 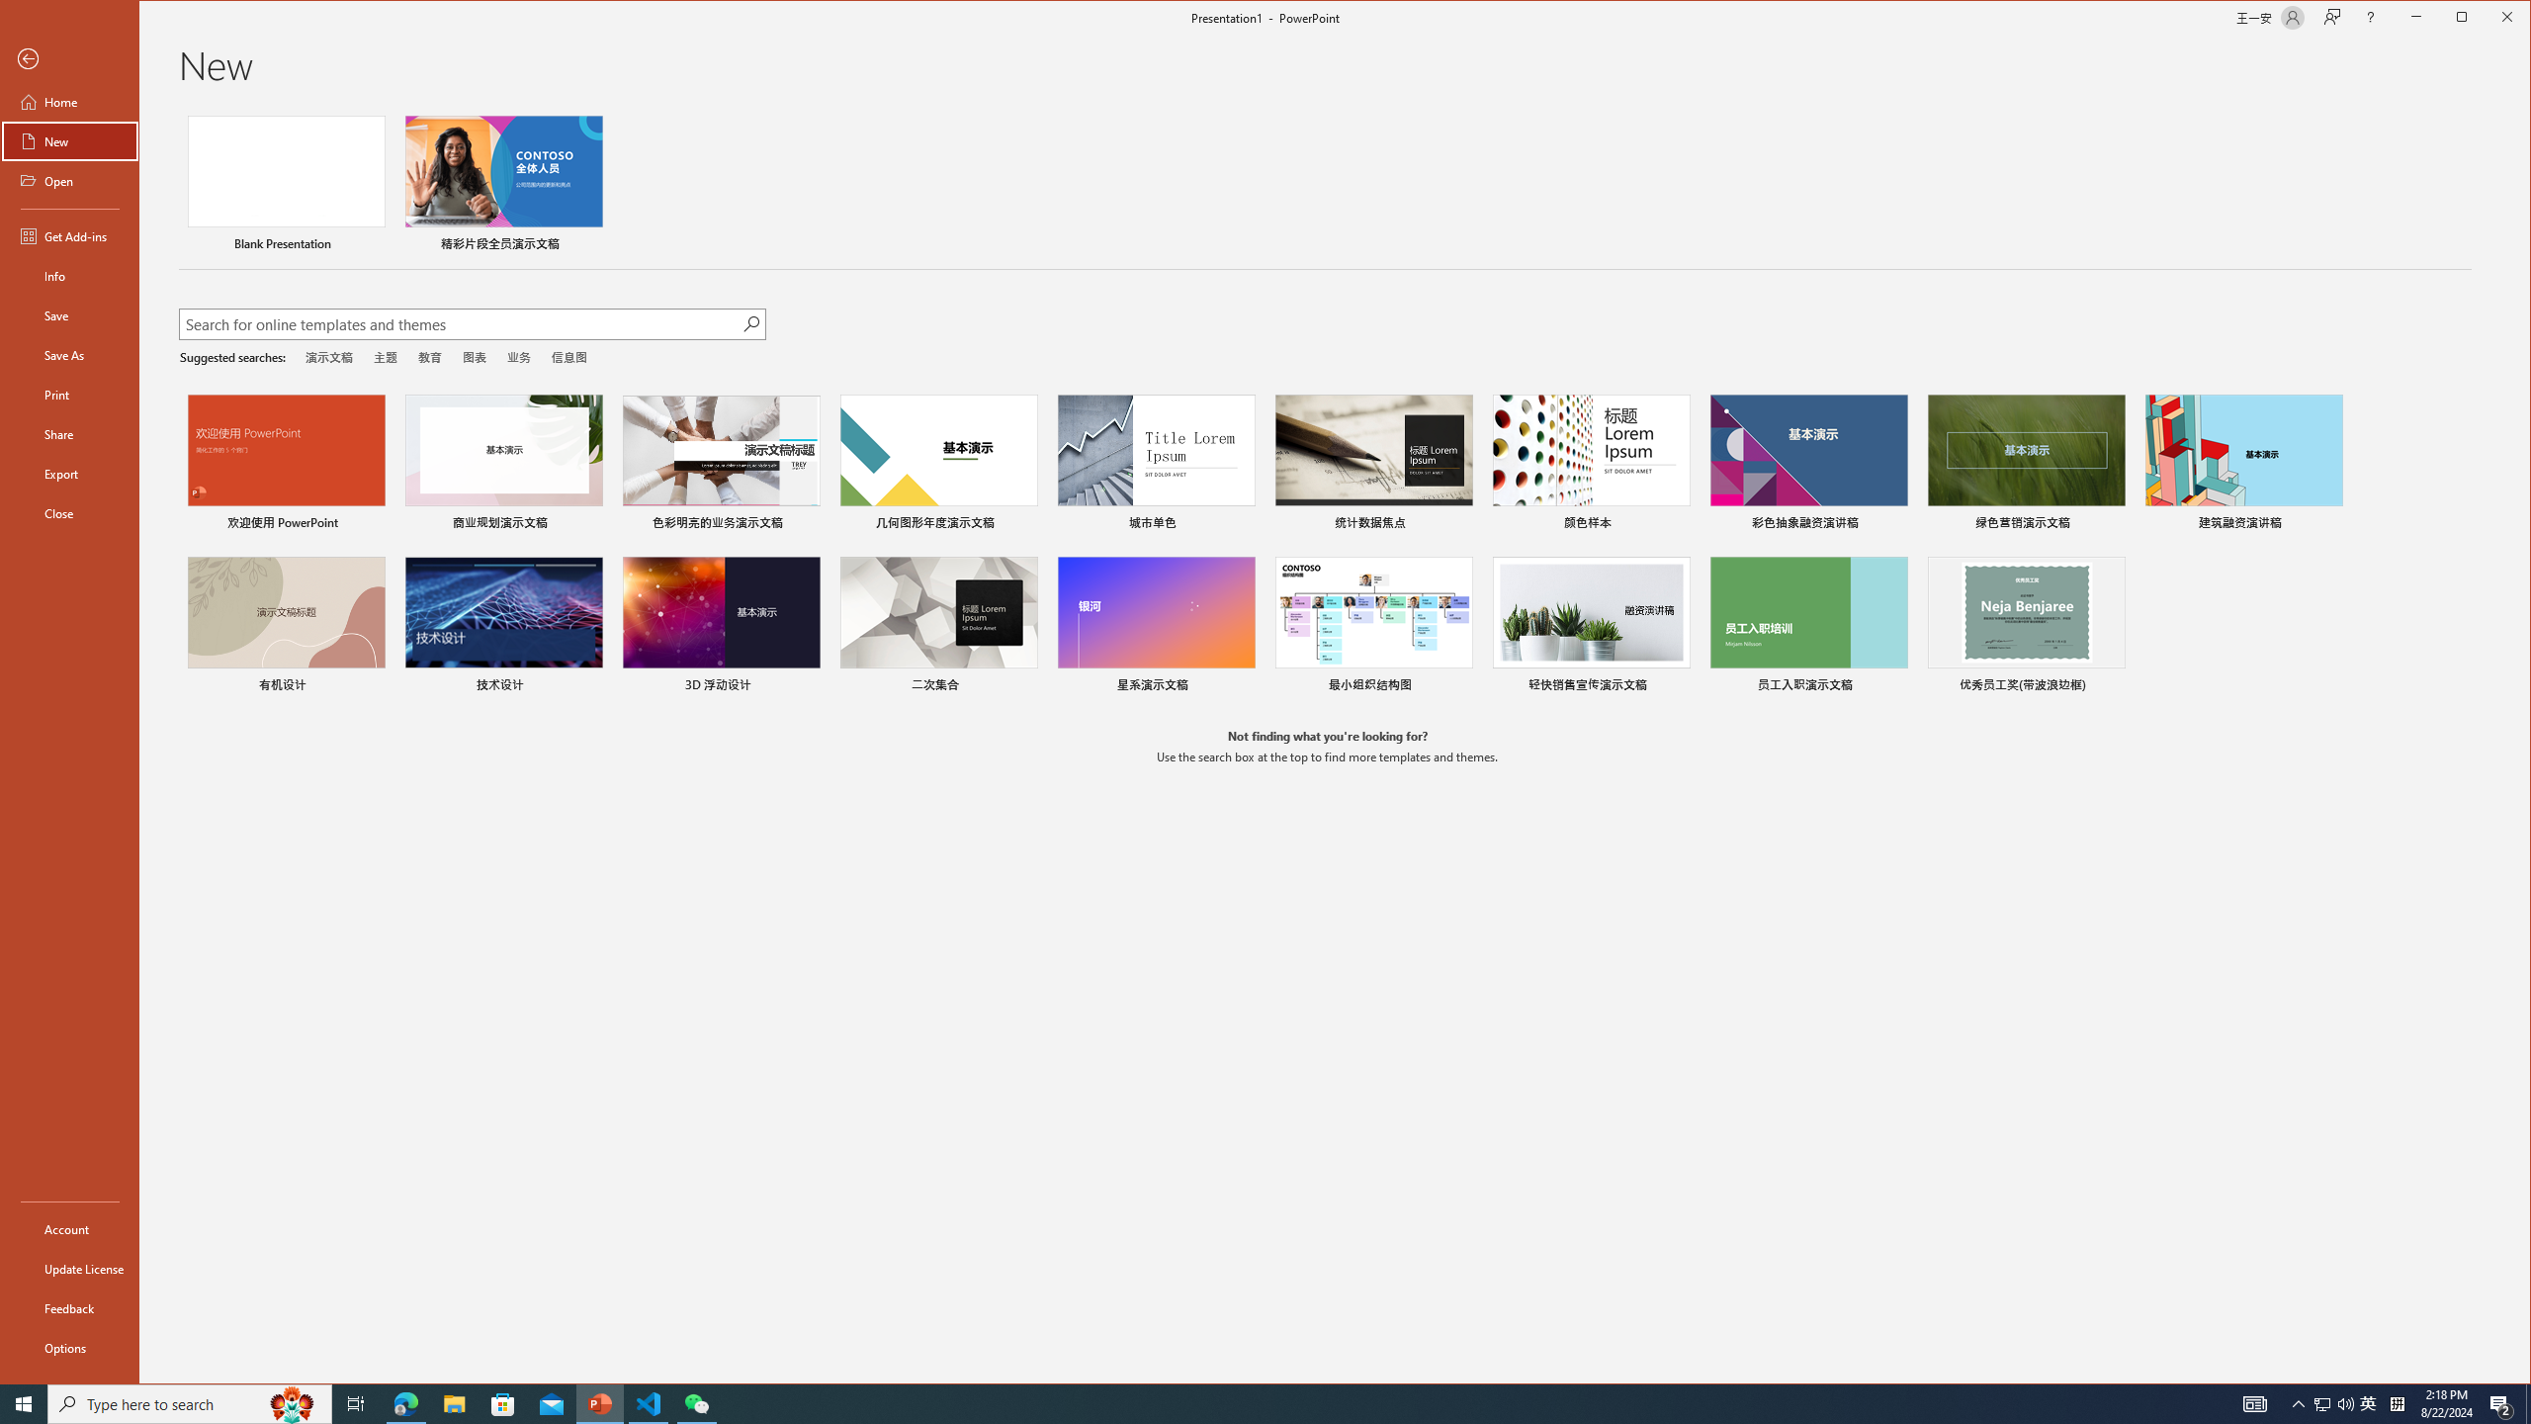 What do you see at coordinates (69, 1268) in the screenshot?
I see `Update License` at bounding box center [69, 1268].